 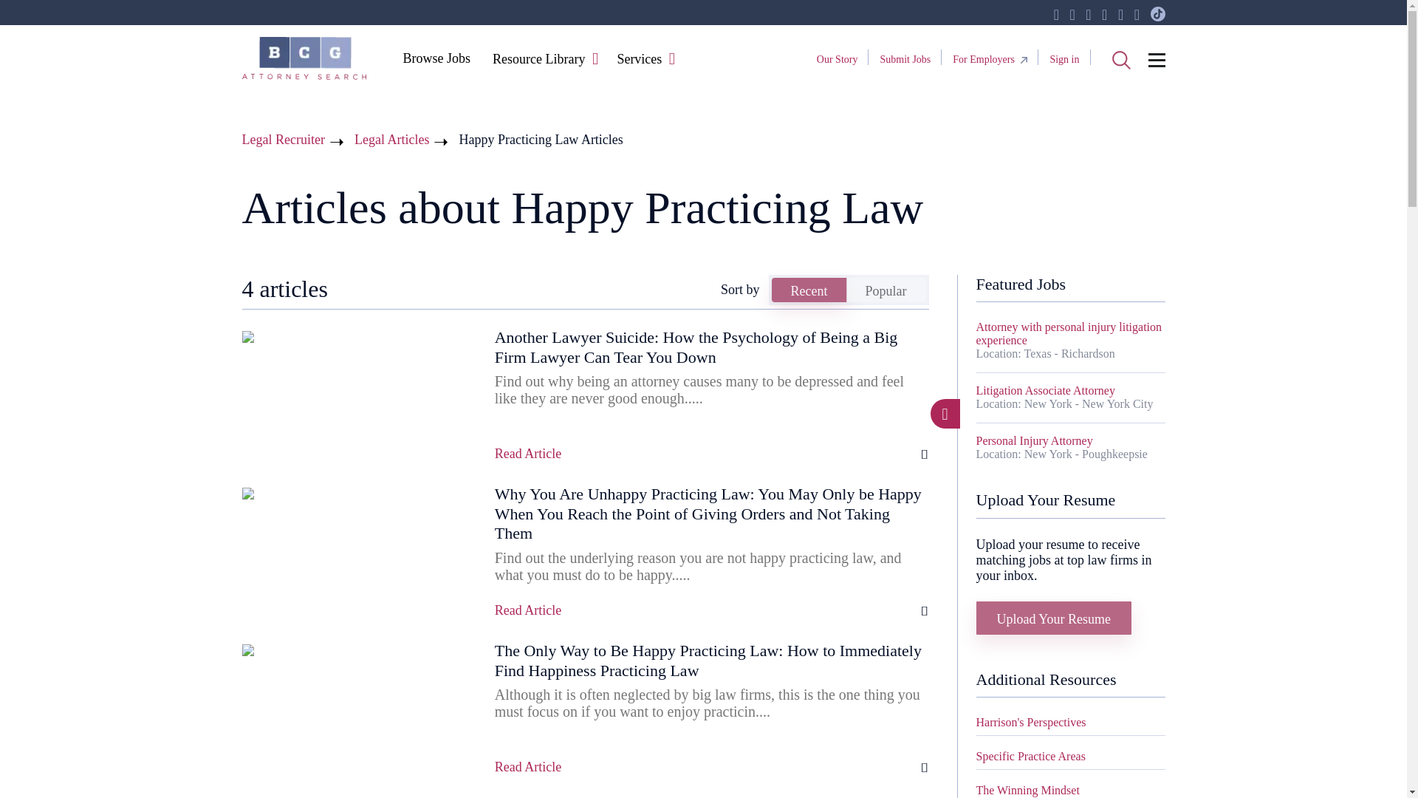 I want to click on BCG Attorney Search Linkedin, so click(x=1088, y=15).